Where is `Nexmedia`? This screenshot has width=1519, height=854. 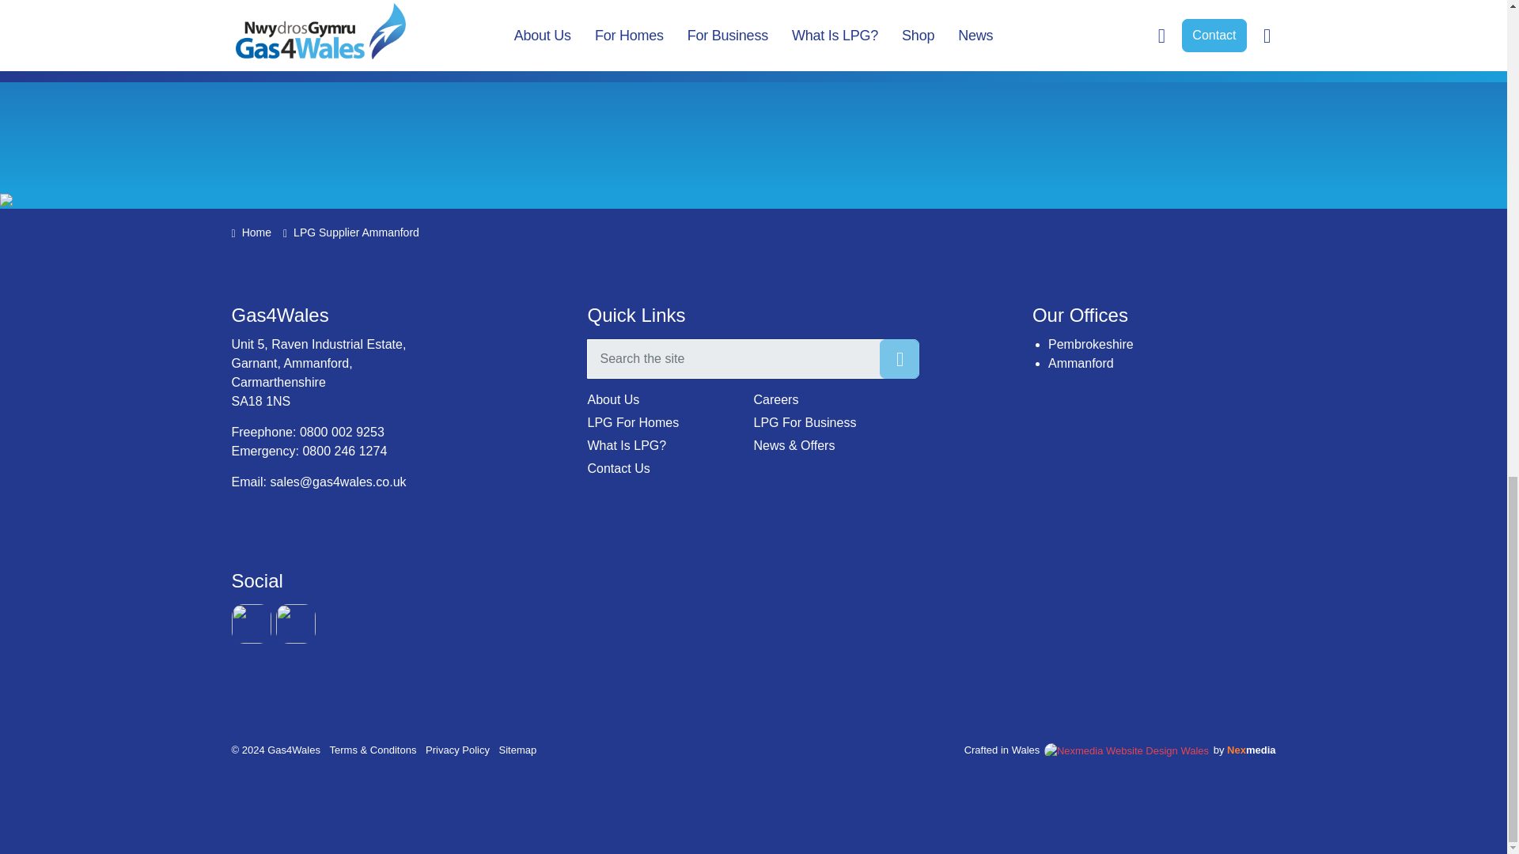
Nexmedia is located at coordinates (1252, 750).